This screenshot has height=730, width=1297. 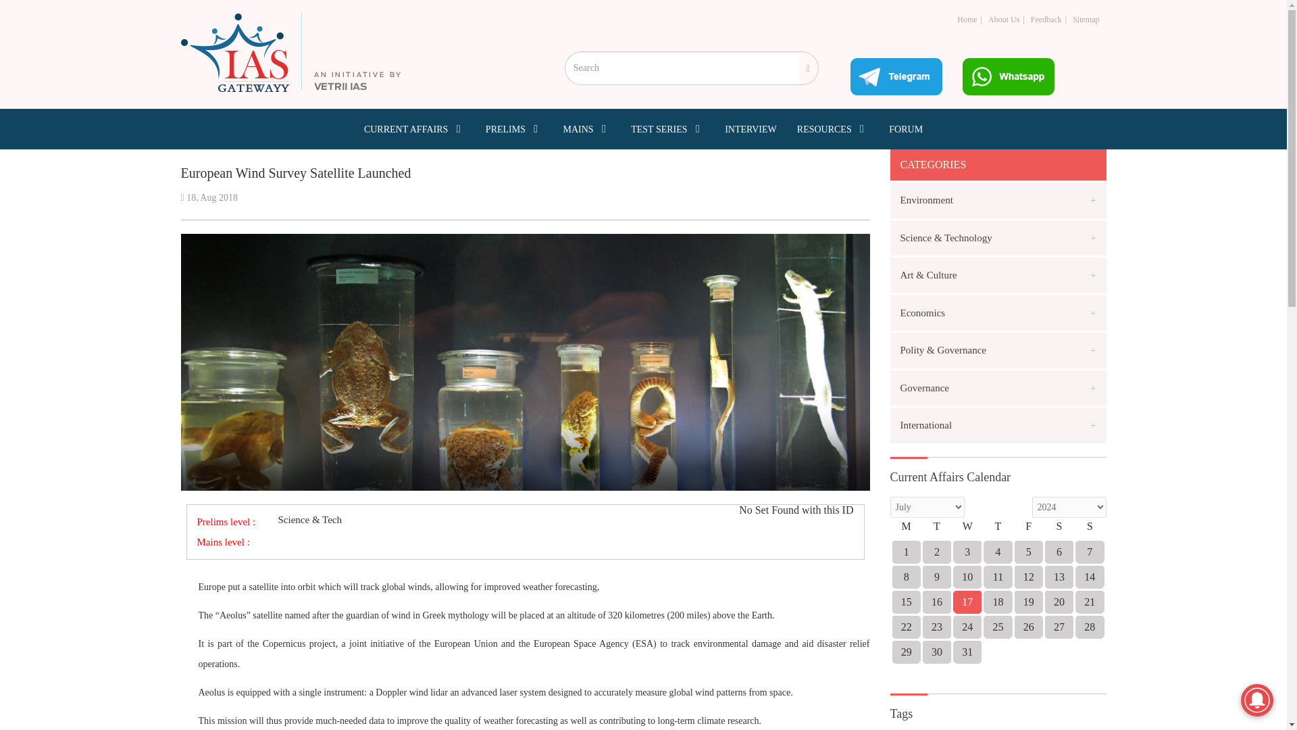 I want to click on Wednesday, so click(x=967, y=530).